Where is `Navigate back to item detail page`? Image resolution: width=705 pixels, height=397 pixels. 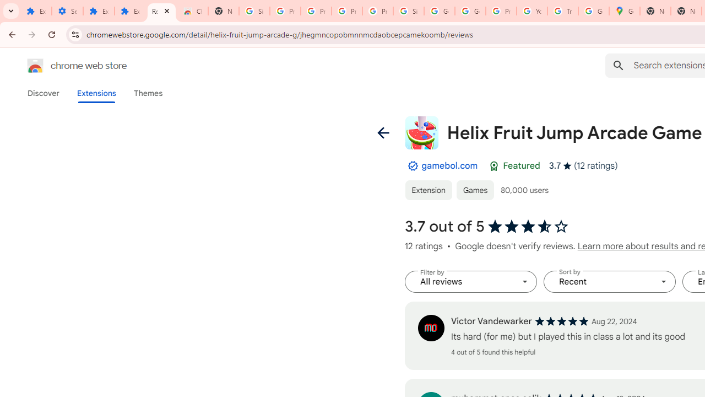
Navigate back to item detail page is located at coordinates (382, 132).